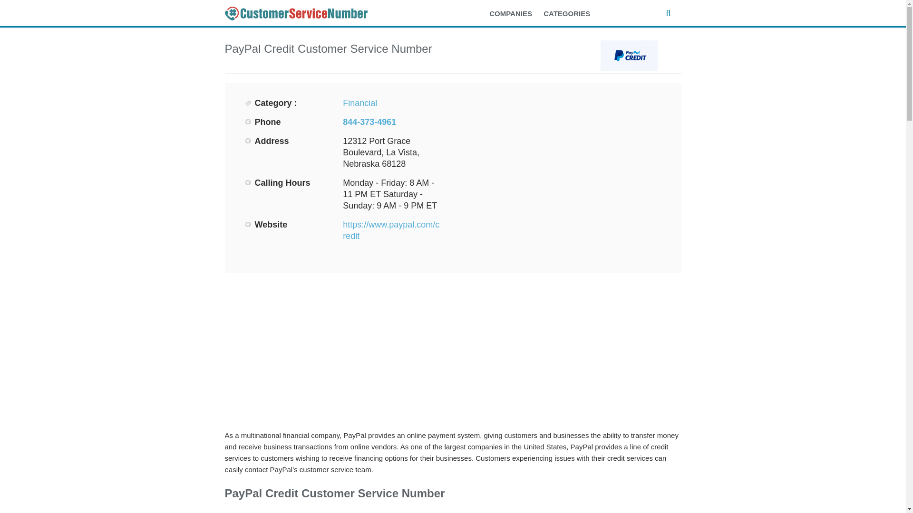 This screenshot has height=513, width=913. I want to click on 844-373-4961, so click(369, 122).